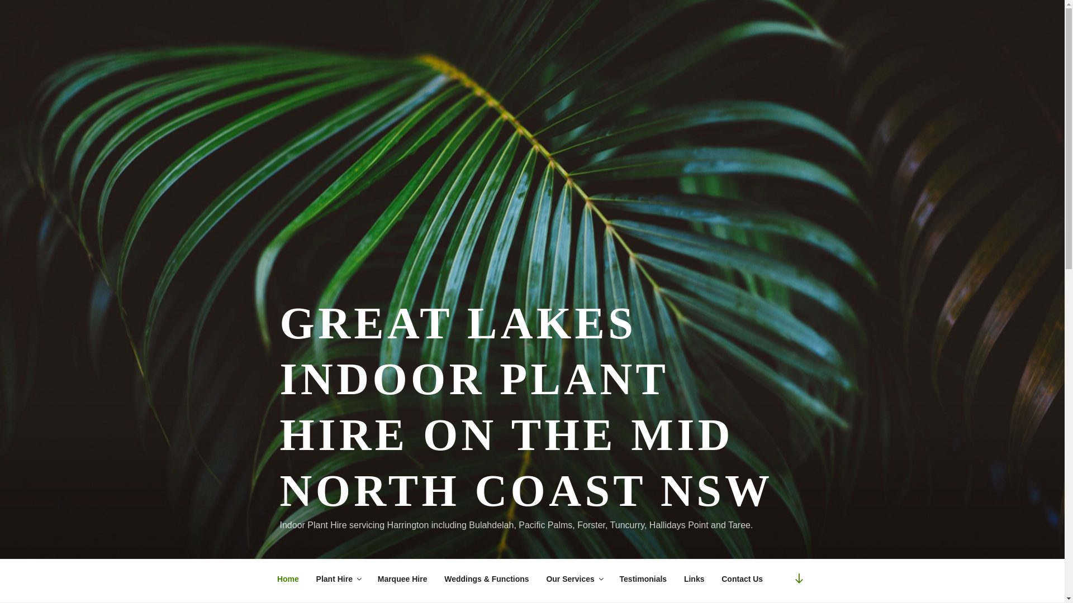 This screenshot has width=1073, height=603. I want to click on Home, so click(288, 578).